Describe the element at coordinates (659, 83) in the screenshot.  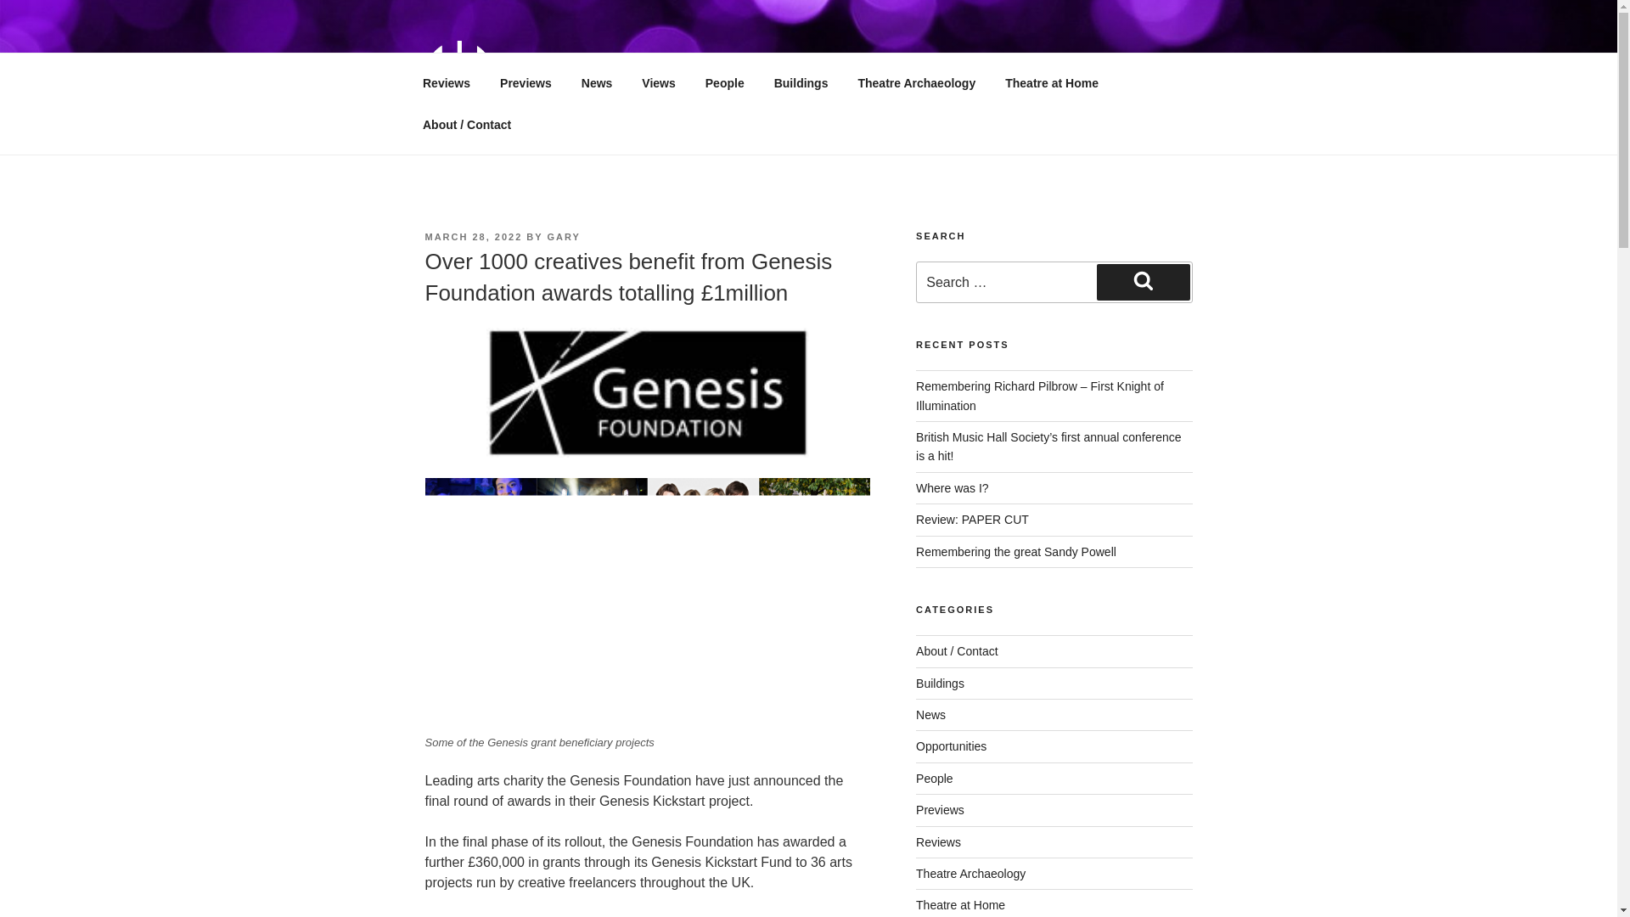
I see `Views` at that location.